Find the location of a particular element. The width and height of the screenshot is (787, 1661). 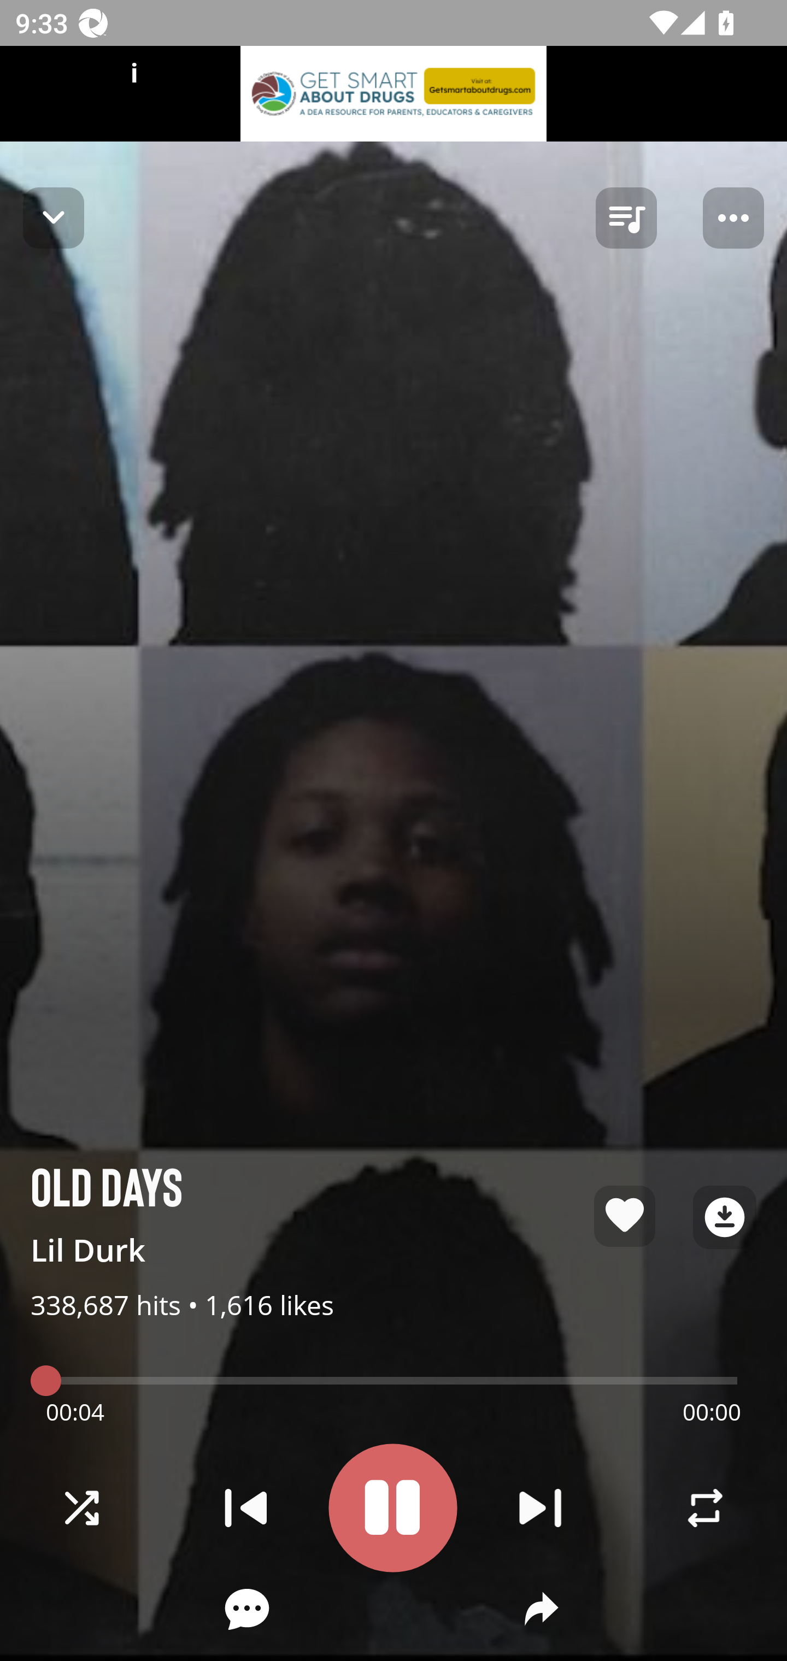

Navigate up is located at coordinates (54, 217).